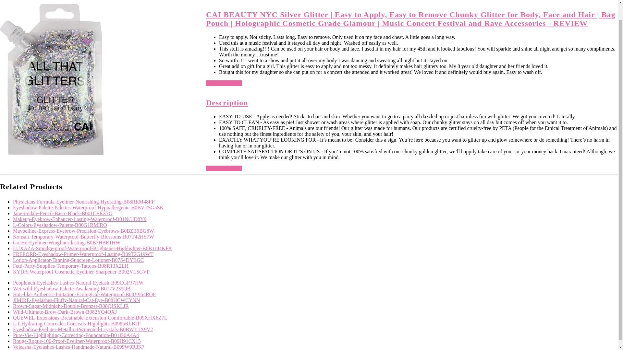  Describe the element at coordinates (77, 323) in the screenshot. I see `l-f-Hydrating-Concealer-Conceals-Highlights-B0985RLB2P` at that location.